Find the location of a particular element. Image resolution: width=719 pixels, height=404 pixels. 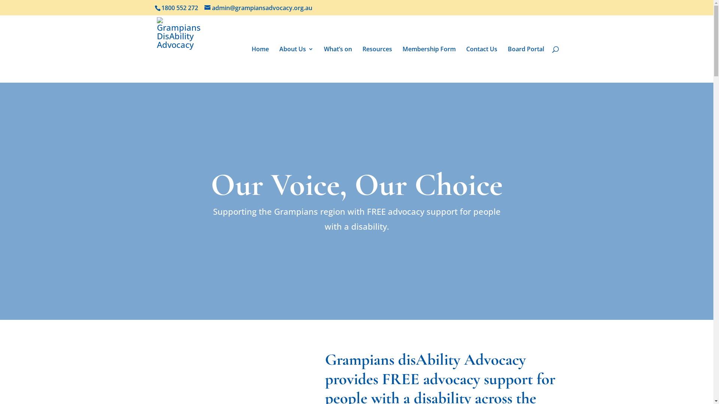

Resources is located at coordinates (377, 64).